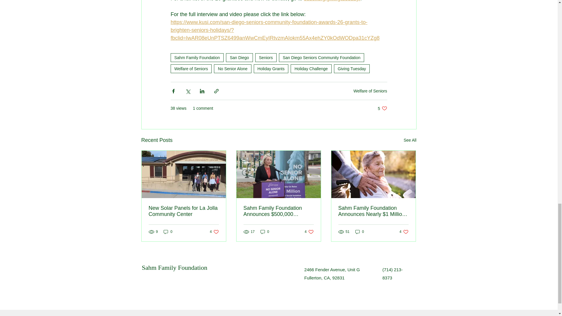  Describe the element at coordinates (266, 57) in the screenshot. I see `Seniors` at that location.